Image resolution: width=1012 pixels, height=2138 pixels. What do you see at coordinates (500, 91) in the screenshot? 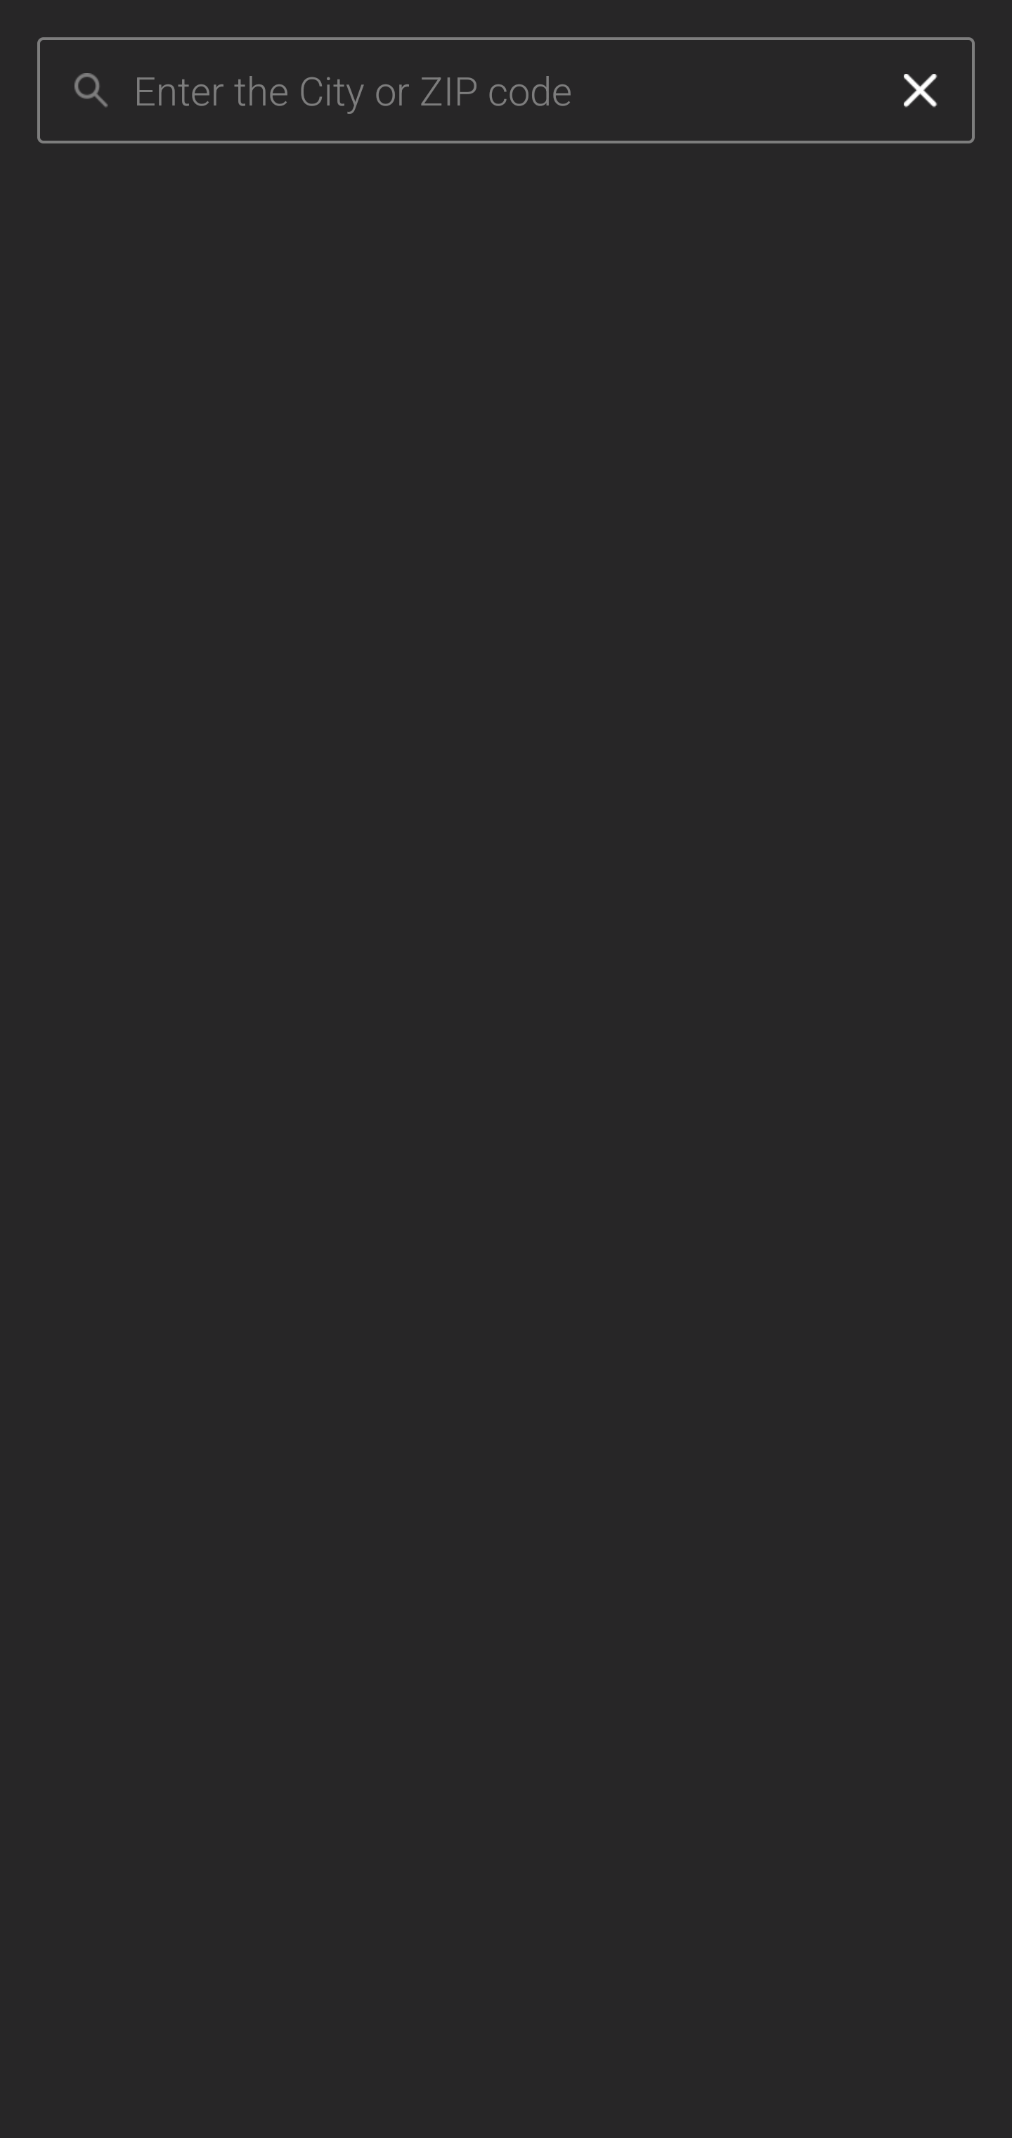
I see `Enter the City or ZIP code` at bounding box center [500, 91].